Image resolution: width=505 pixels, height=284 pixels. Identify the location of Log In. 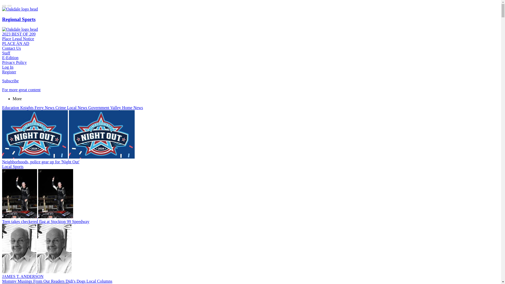
(8, 67).